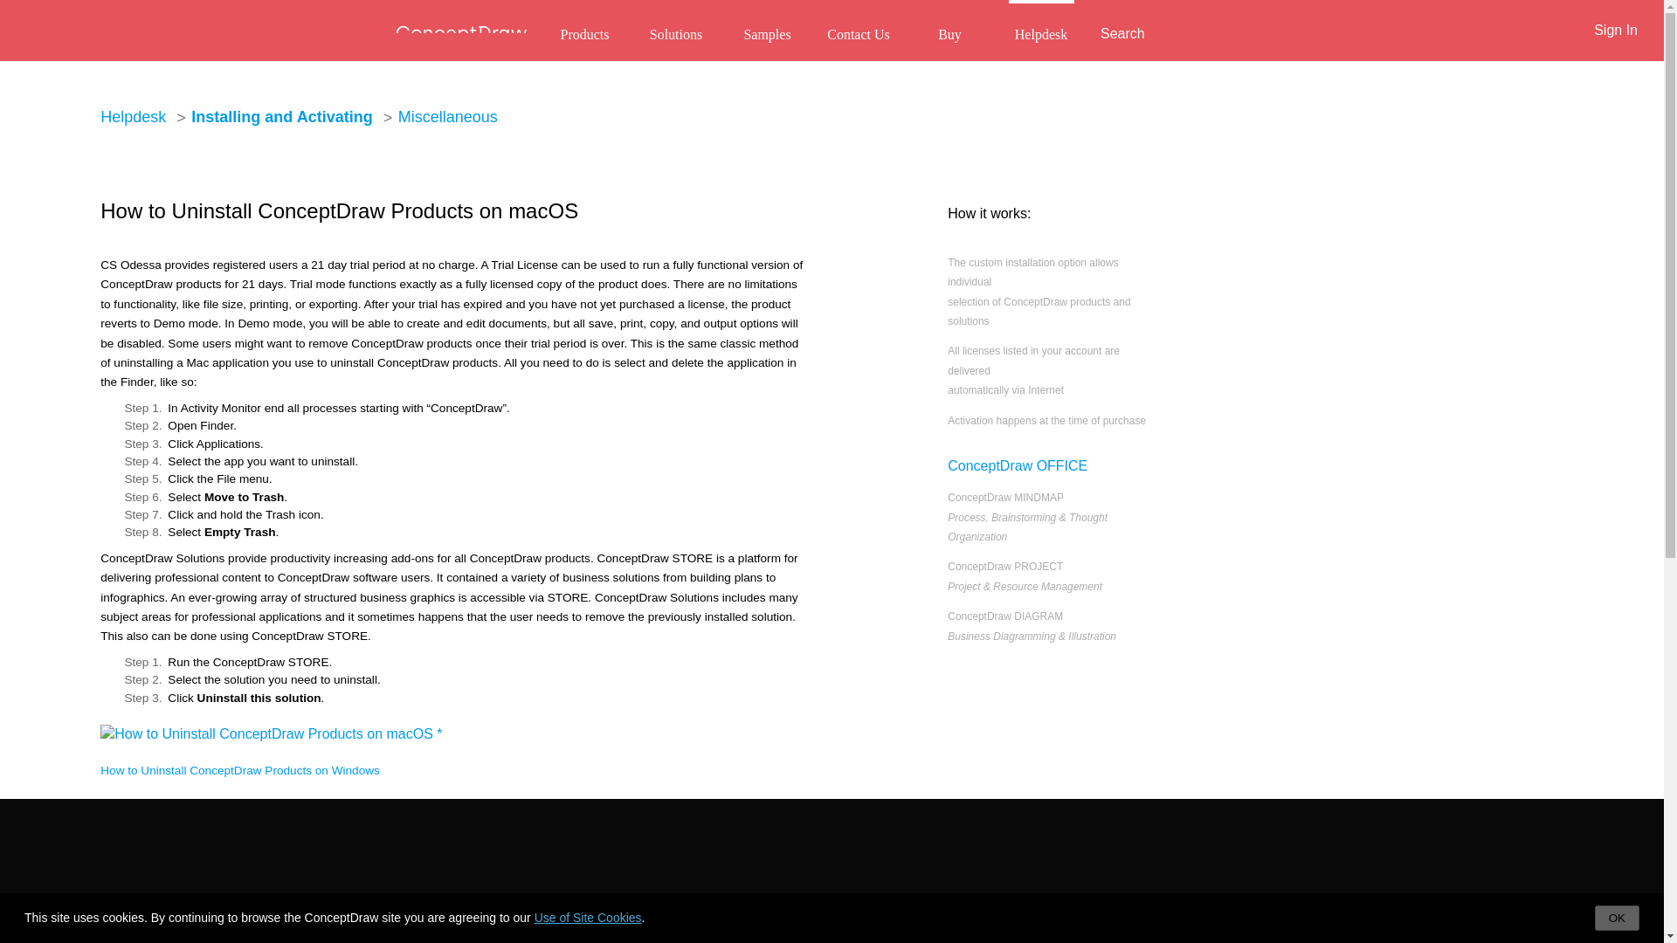 The width and height of the screenshot is (1677, 943). What do you see at coordinates (1017, 466) in the screenshot?
I see `ConceptDraw OFFICE` at bounding box center [1017, 466].